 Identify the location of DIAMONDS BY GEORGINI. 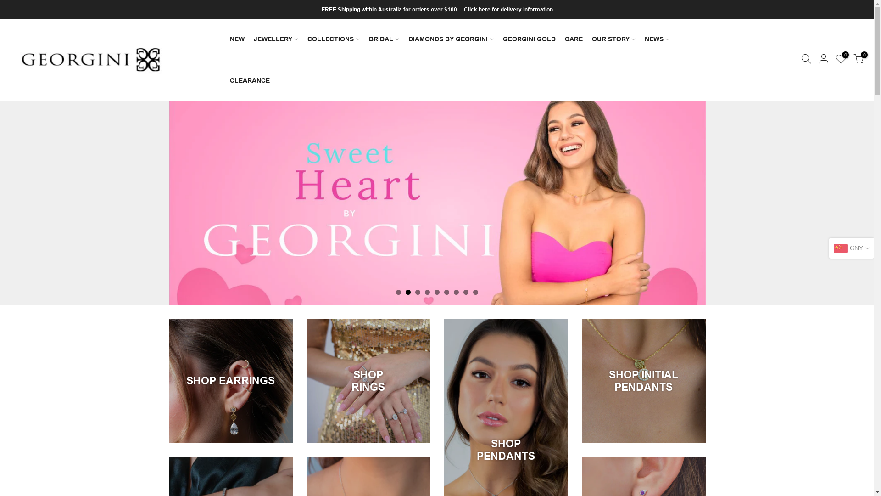
(451, 39).